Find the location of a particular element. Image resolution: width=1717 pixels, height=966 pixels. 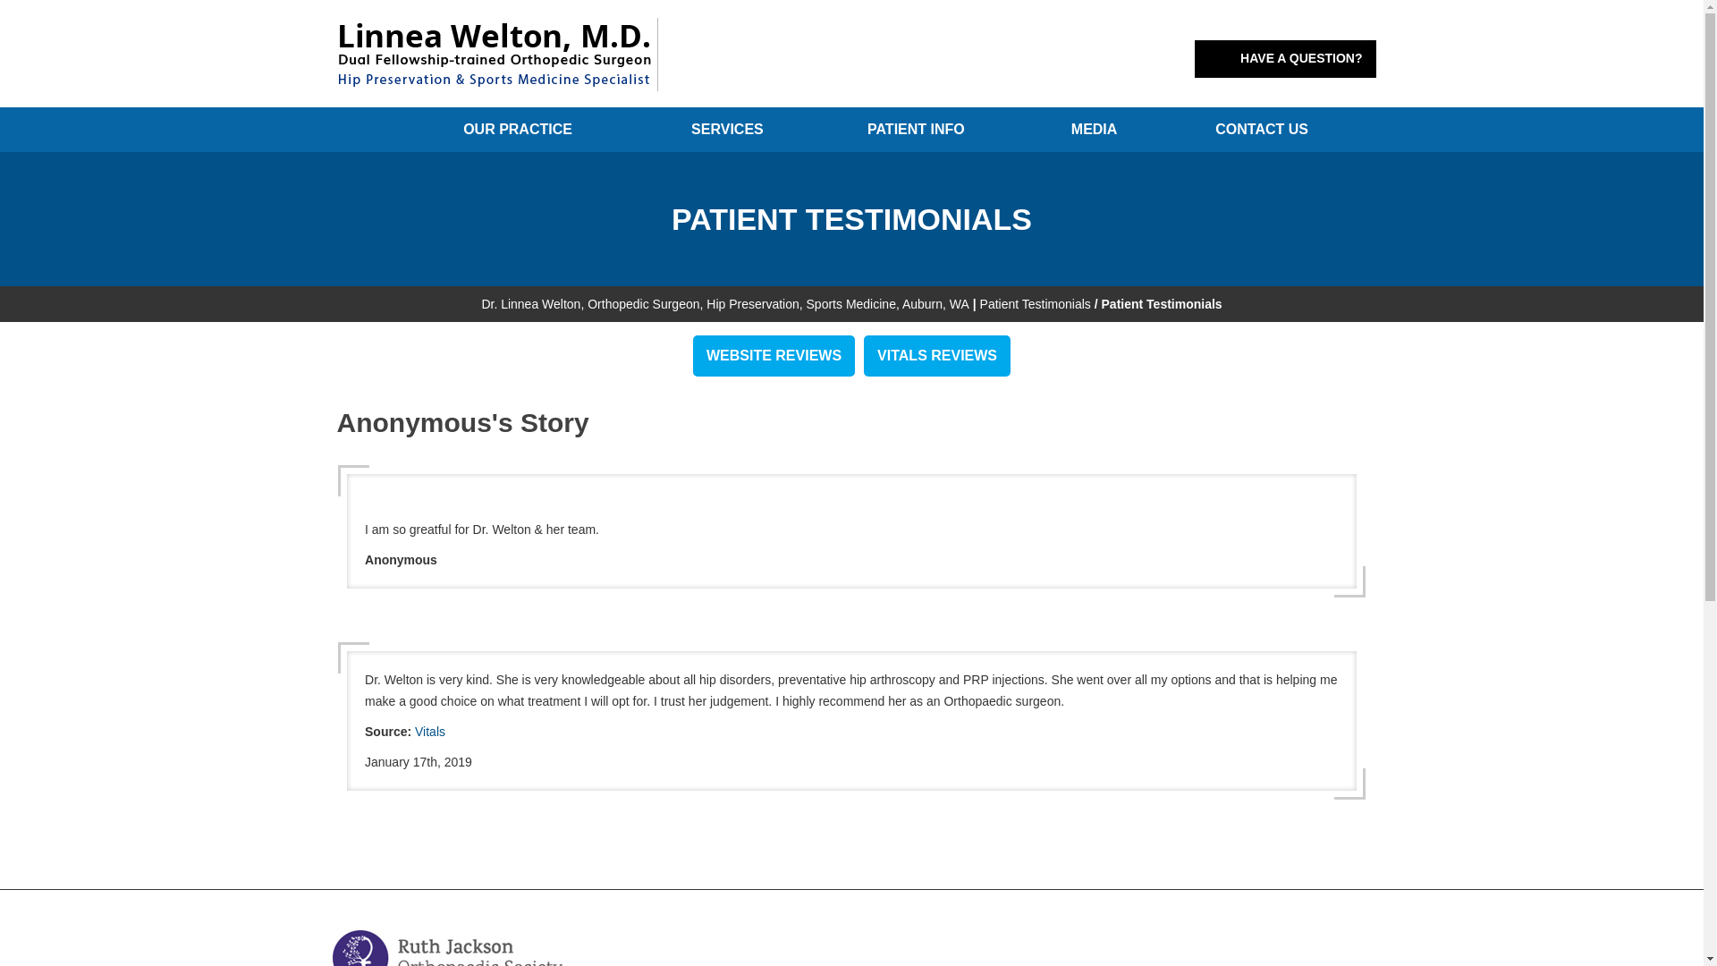

HAVE A QUESTION? is located at coordinates (1284, 59).